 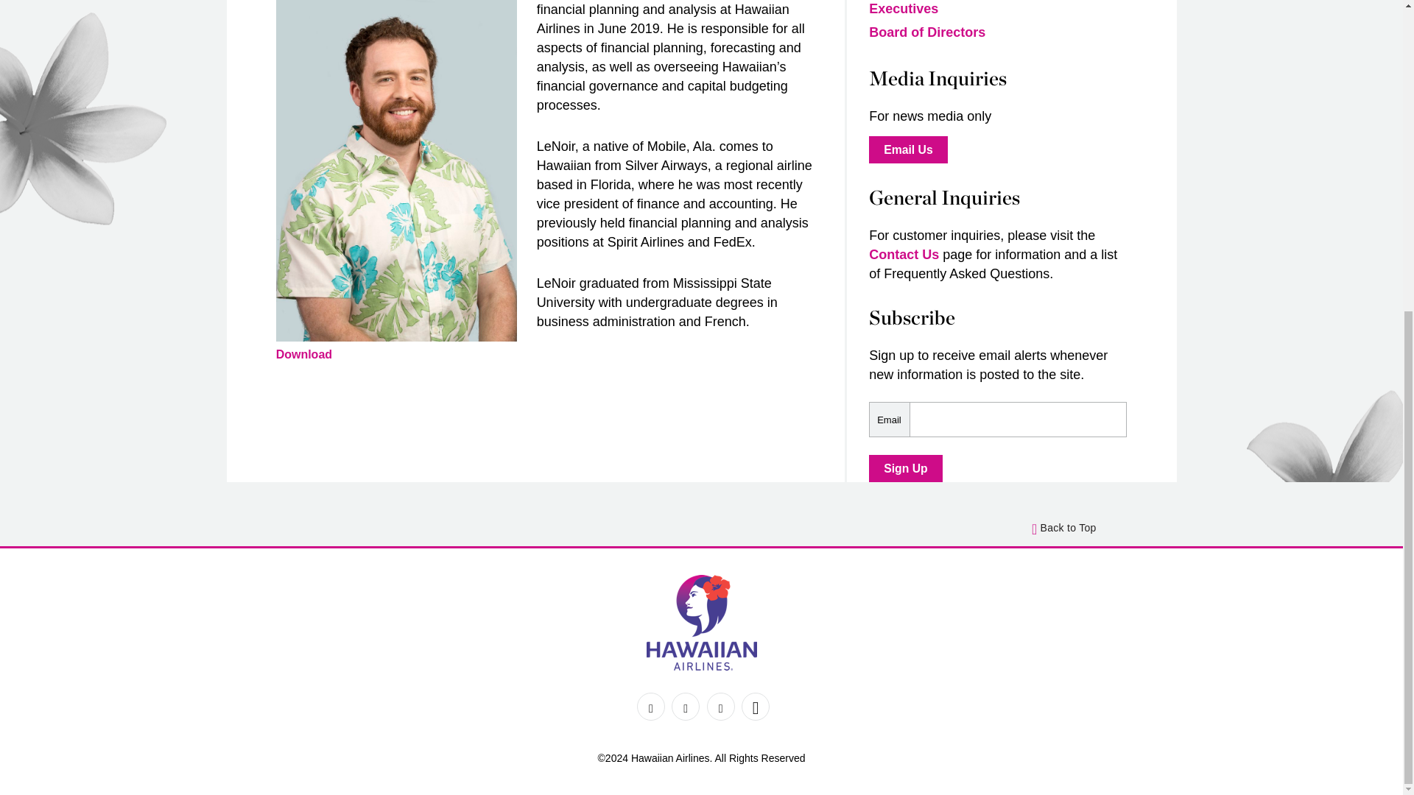 What do you see at coordinates (721, 706) in the screenshot?
I see `Visit us on Instagram` at bounding box center [721, 706].